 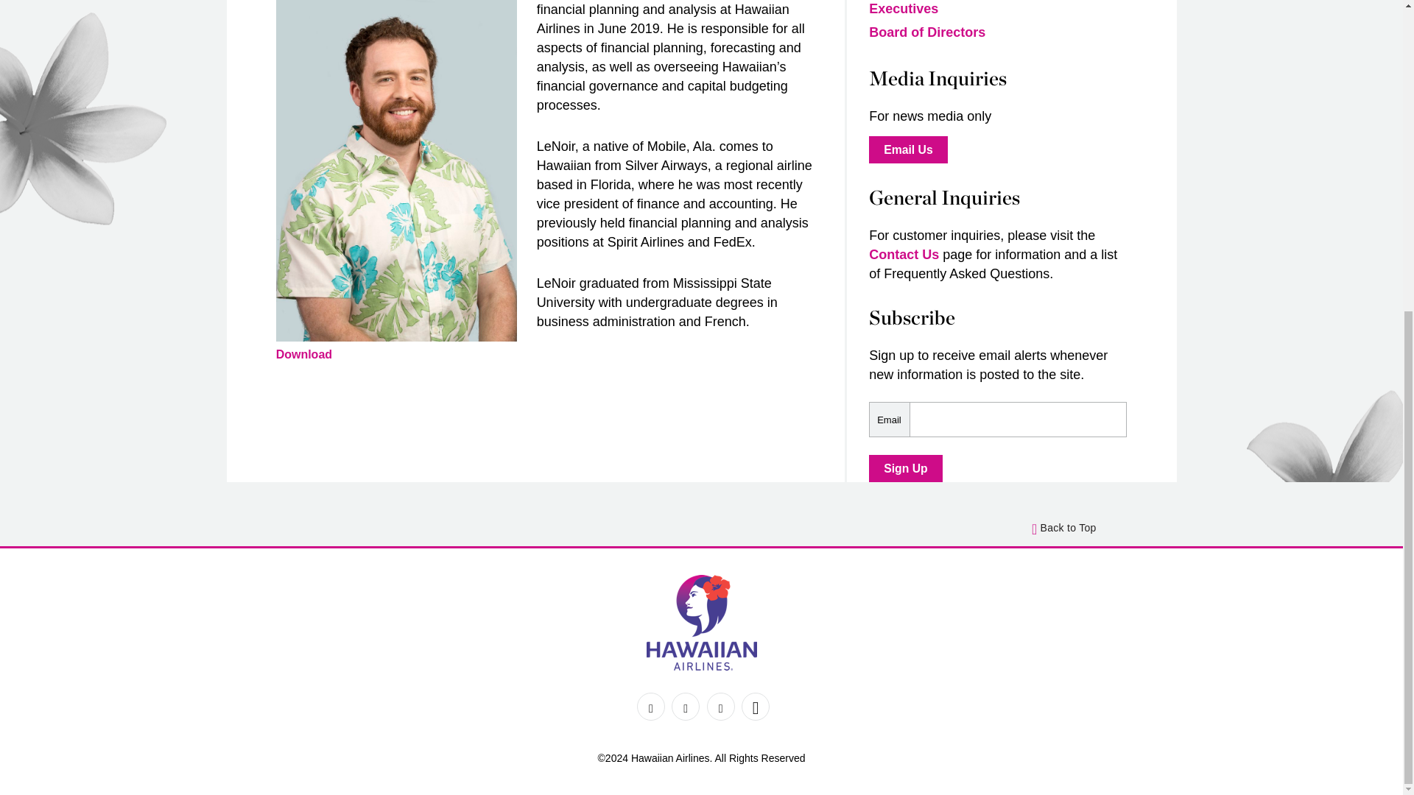 What do you see at coordinates (721, 706) in the screenshot?
I see `Visit us on Instagram` at bounding box center [721, 706].